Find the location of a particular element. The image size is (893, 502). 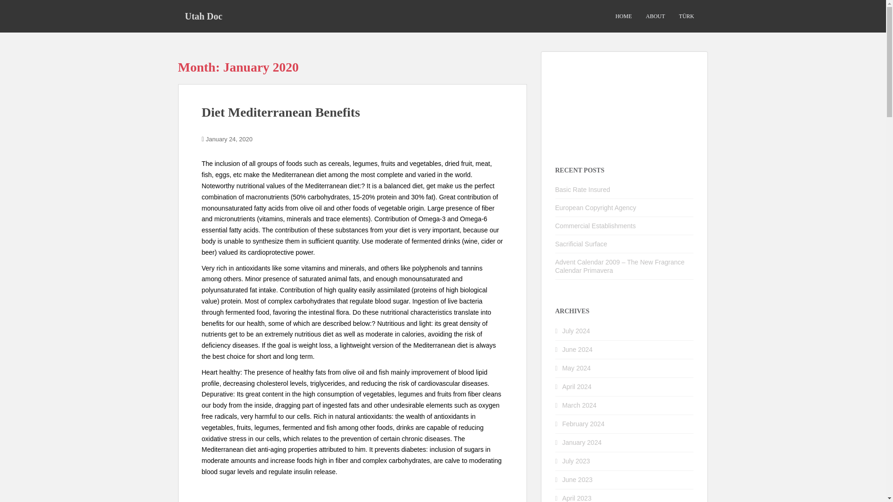

European Copyright Agency is located at coordinates (595, 207).